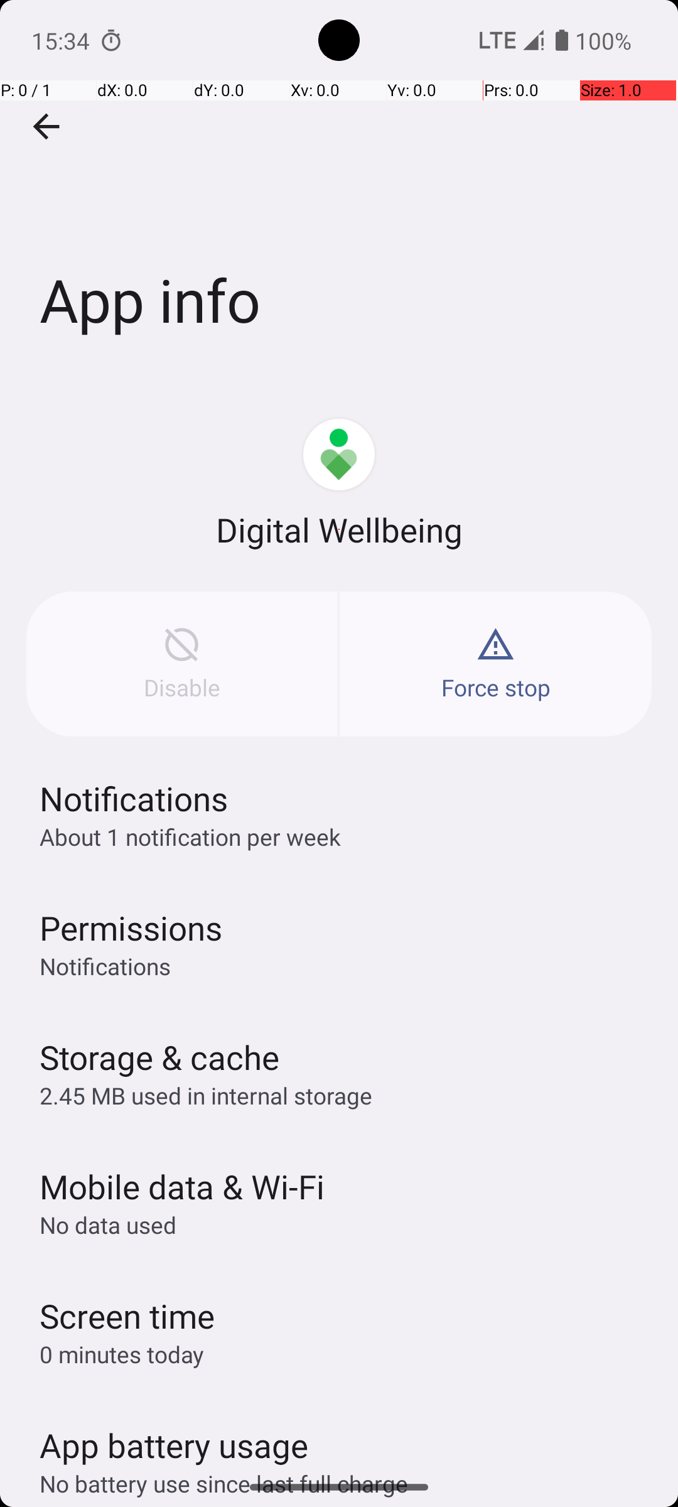 This screenshot has width=678, height=1507. I want to click on About 1 notification per week, so click(190, 836).